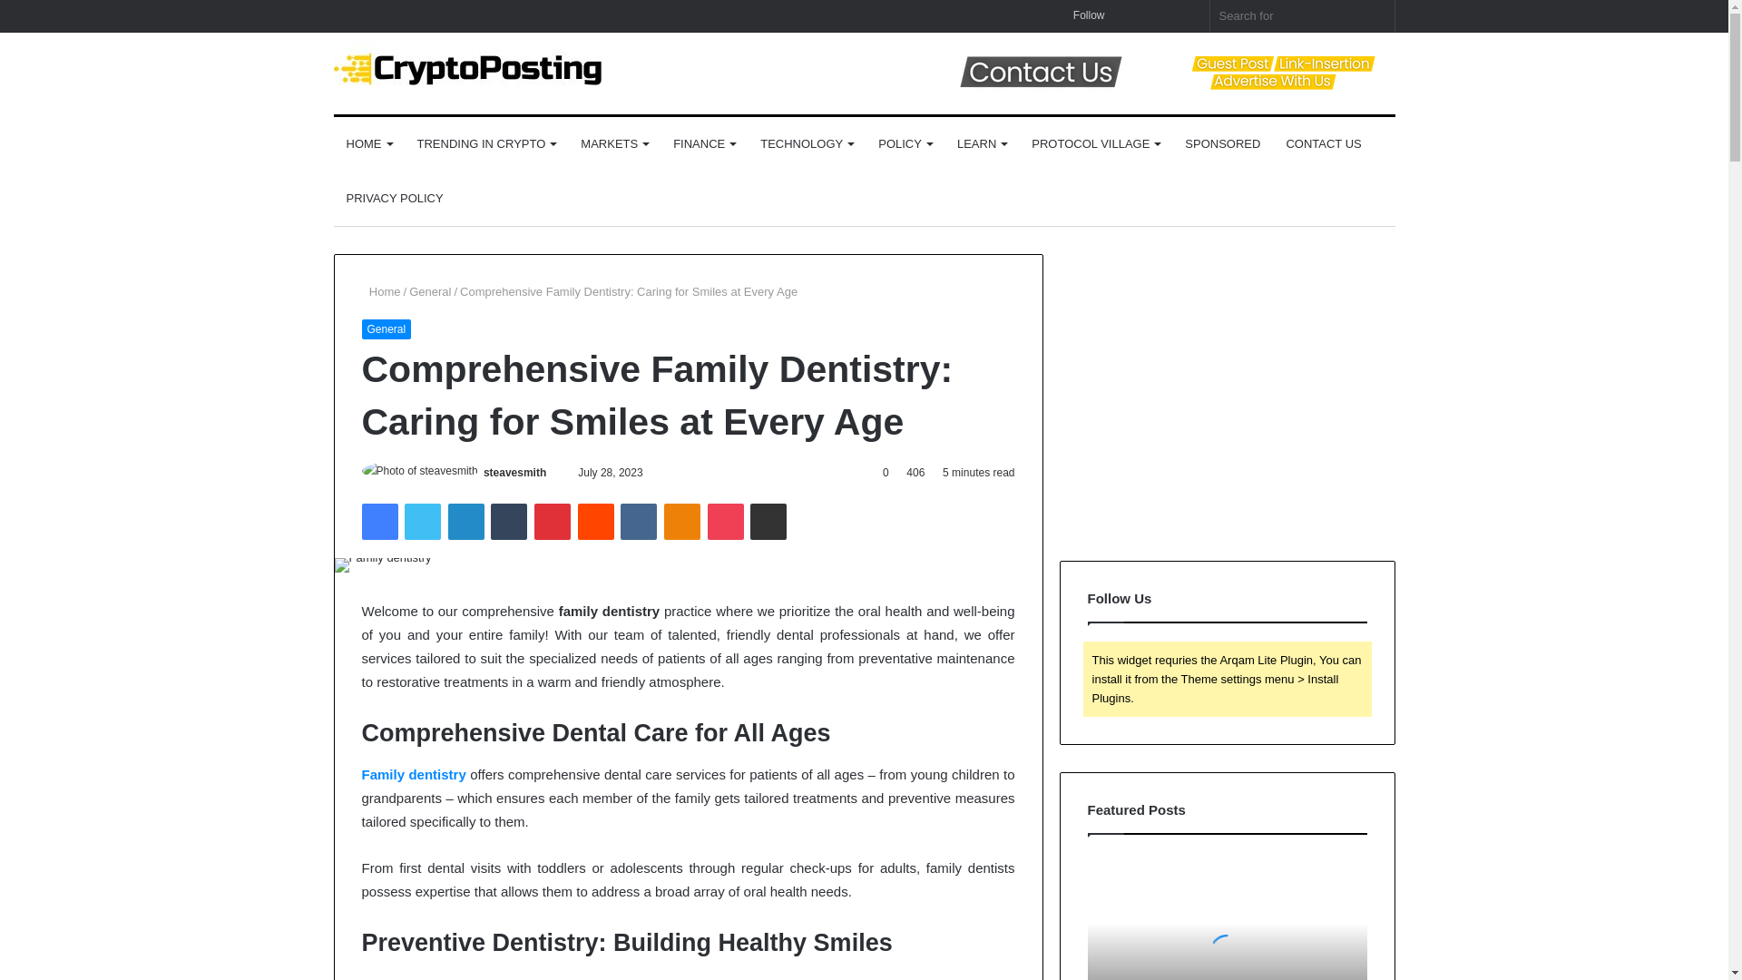 The height and width of the screenshot is (980, 1742). I want to click on steavesmith, so click(515, 473).